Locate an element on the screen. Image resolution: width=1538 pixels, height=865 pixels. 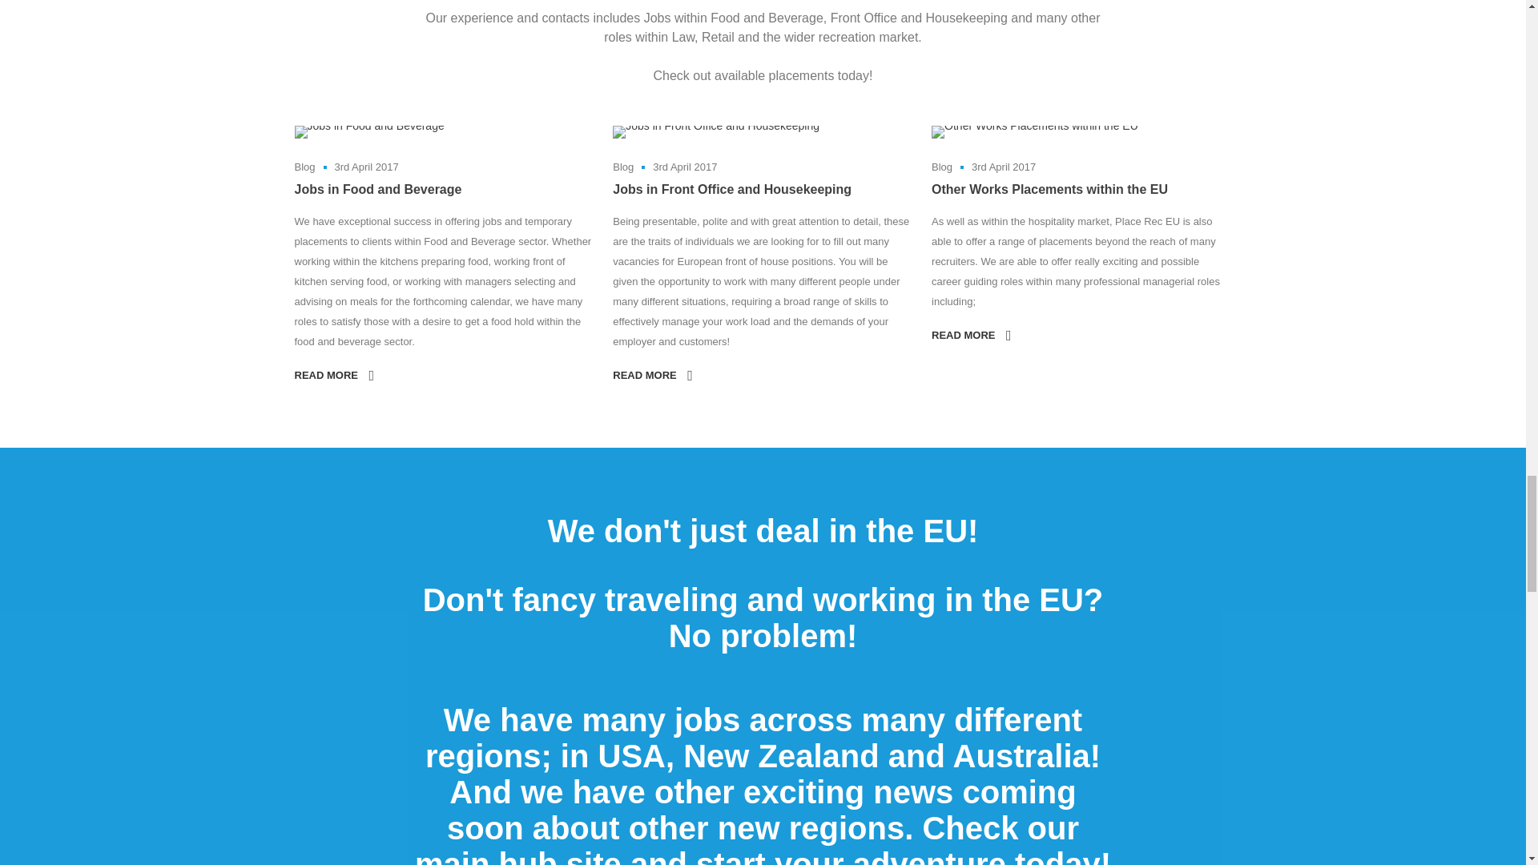
READ MORE is located at coordinates (334, 376).